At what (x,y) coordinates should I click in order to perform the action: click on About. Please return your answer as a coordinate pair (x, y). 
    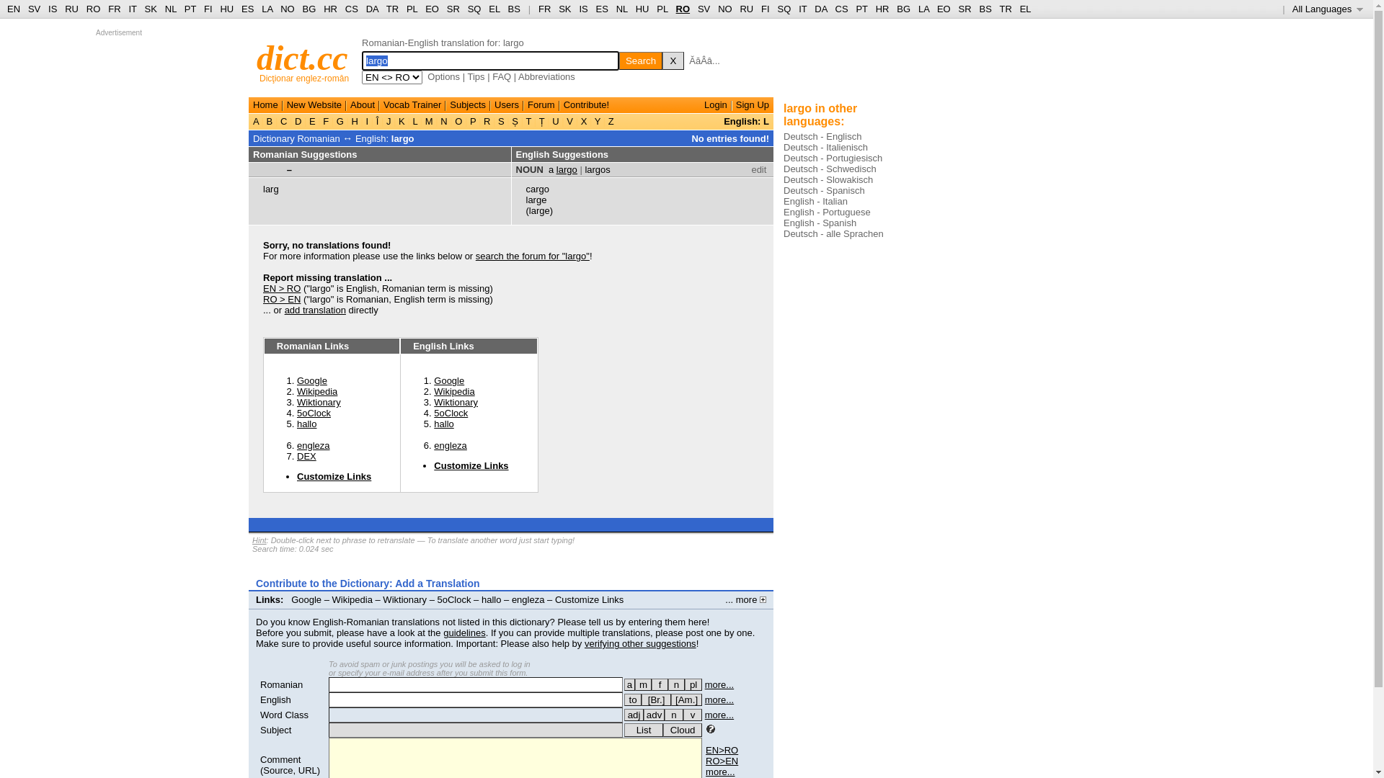
    Looking at the image, I should click on (363, 105).